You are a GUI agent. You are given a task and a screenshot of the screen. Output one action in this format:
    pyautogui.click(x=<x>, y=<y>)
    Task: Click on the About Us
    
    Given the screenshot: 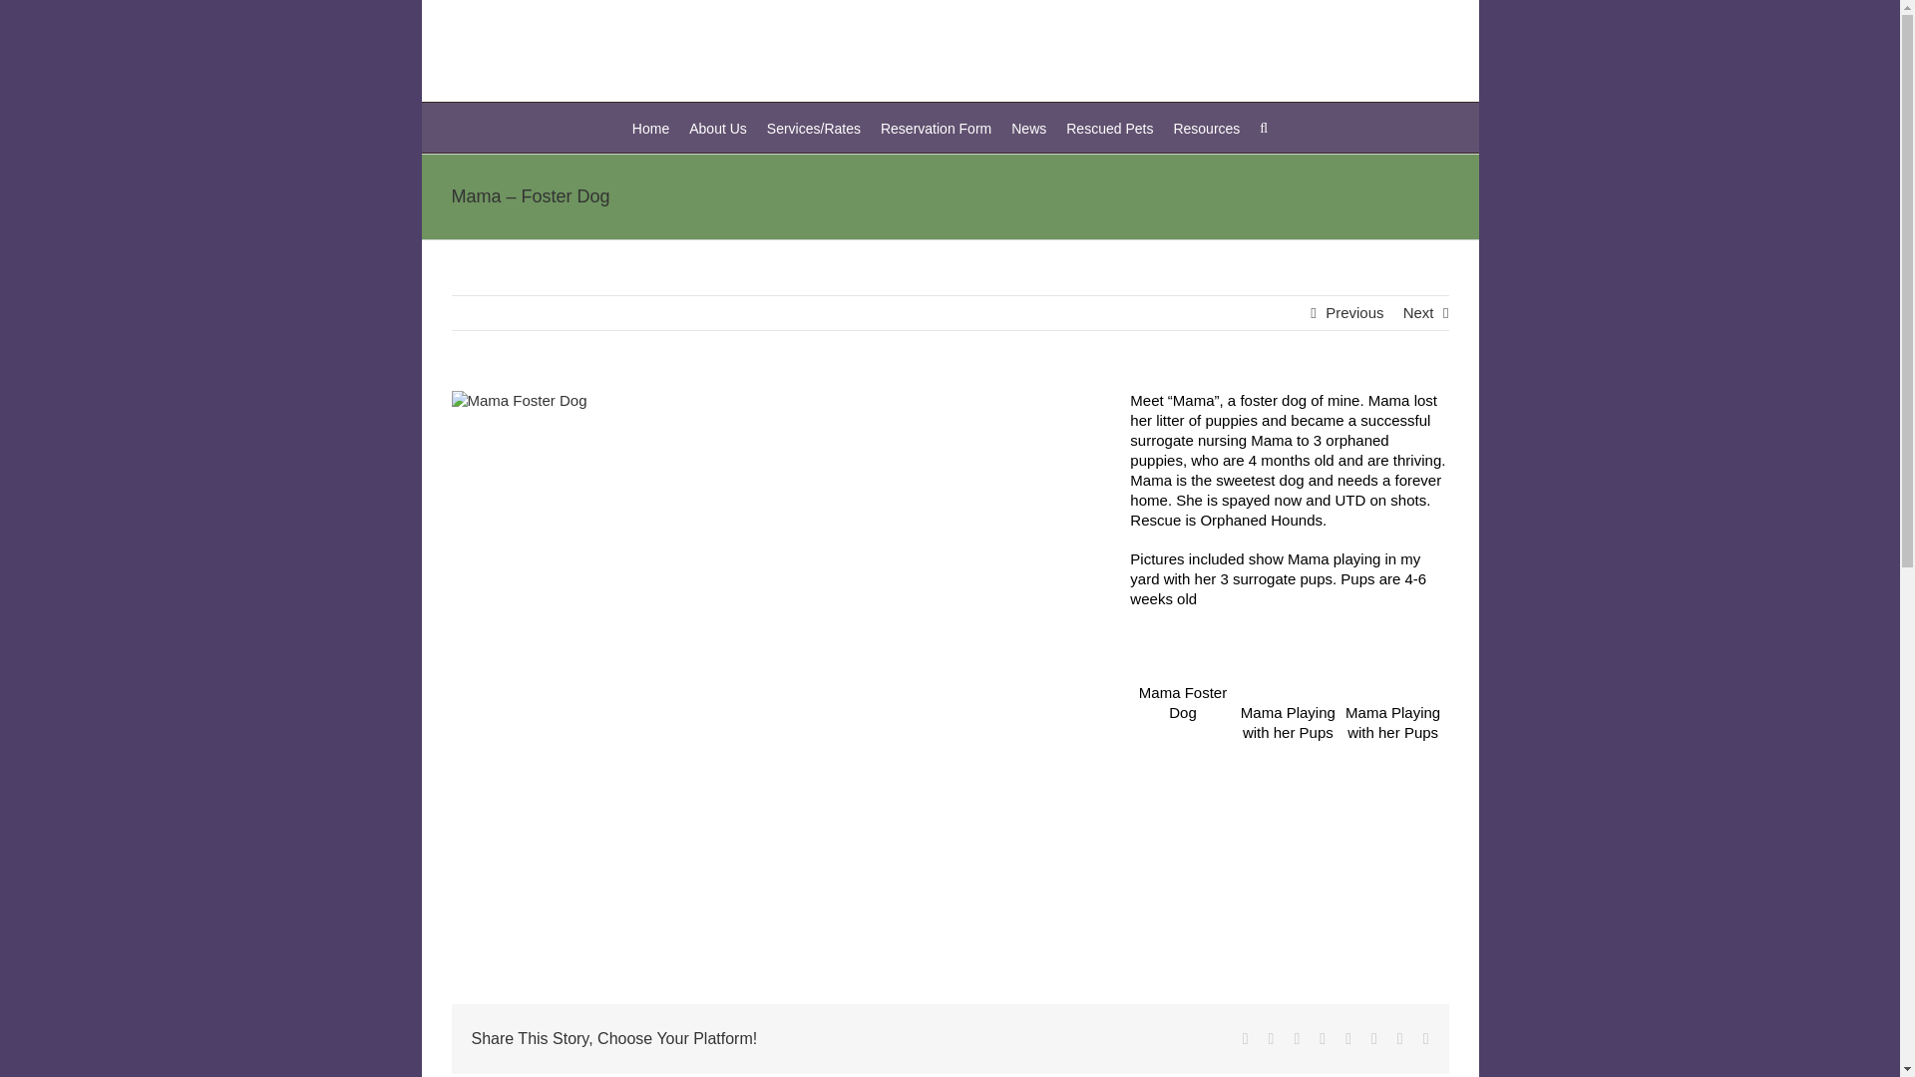 What is the action you would take?
    pyautogui.click(x=718, y=128)
    